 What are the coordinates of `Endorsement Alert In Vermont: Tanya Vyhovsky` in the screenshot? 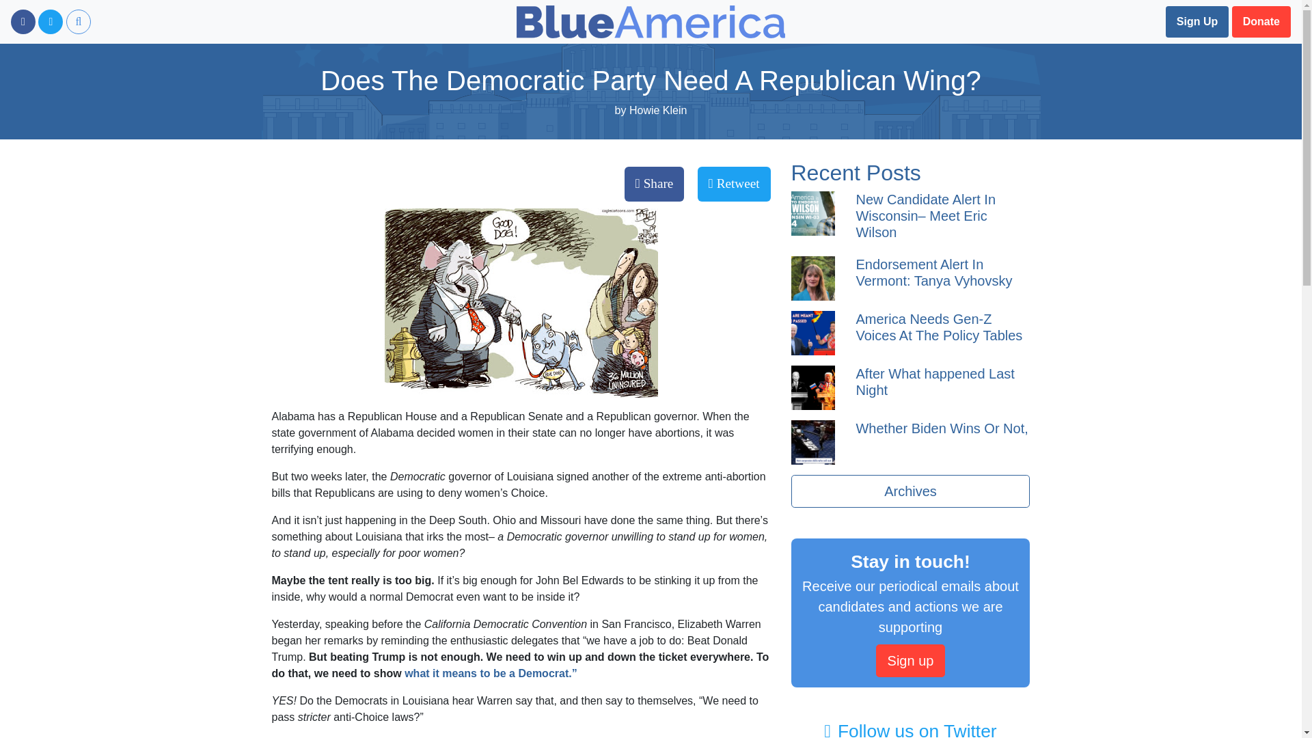 It's located at (933, 272).